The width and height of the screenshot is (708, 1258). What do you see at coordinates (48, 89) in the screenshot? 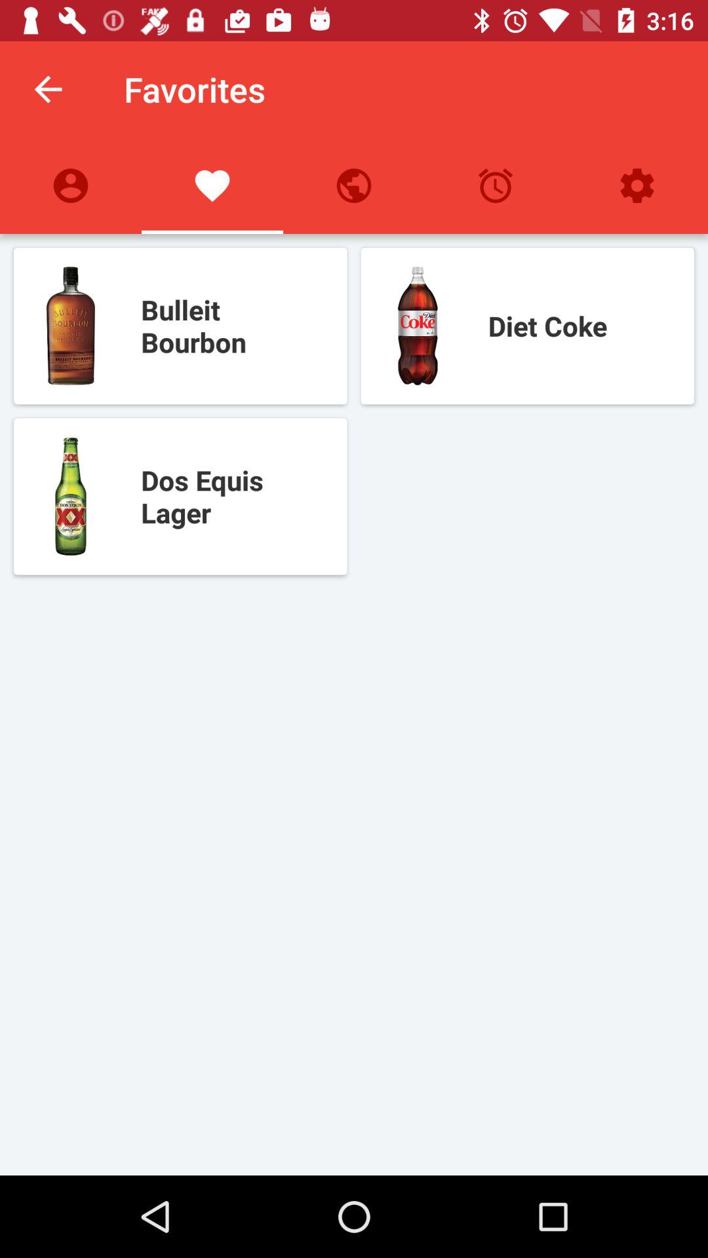
I see `open item to the left of the favorites item` at bounding box center [48, 89].